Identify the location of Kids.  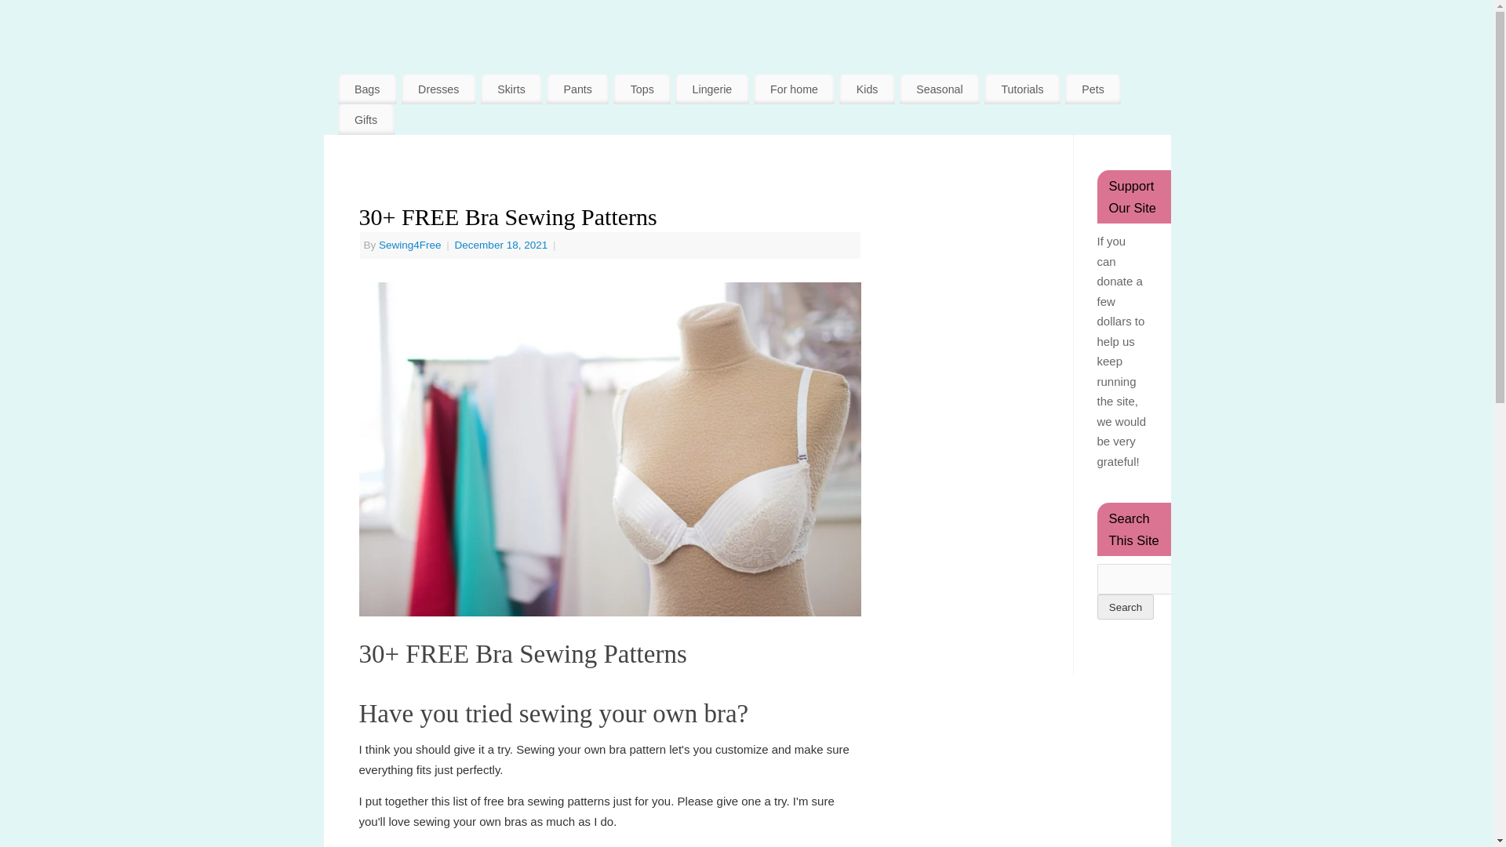
(866, 89).